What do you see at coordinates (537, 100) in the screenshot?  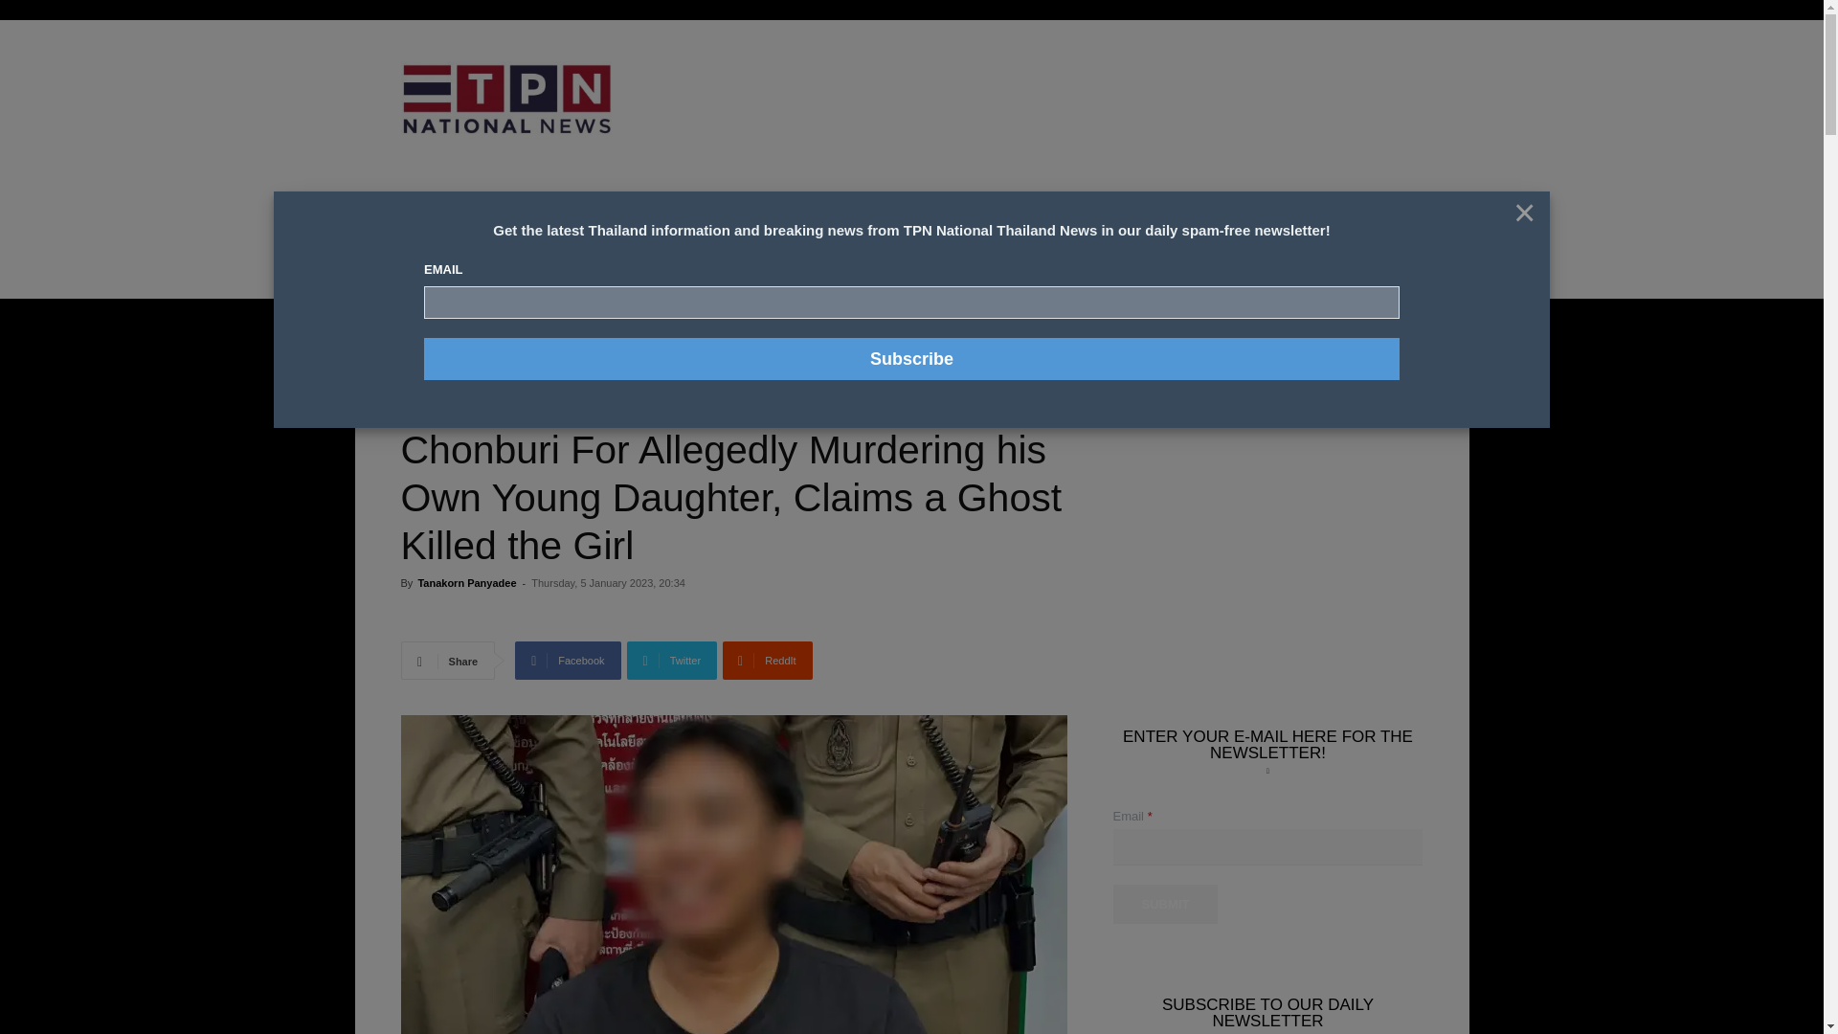 I see `The Pattaya News National, Thailand News` at bounding box center [537, 100].